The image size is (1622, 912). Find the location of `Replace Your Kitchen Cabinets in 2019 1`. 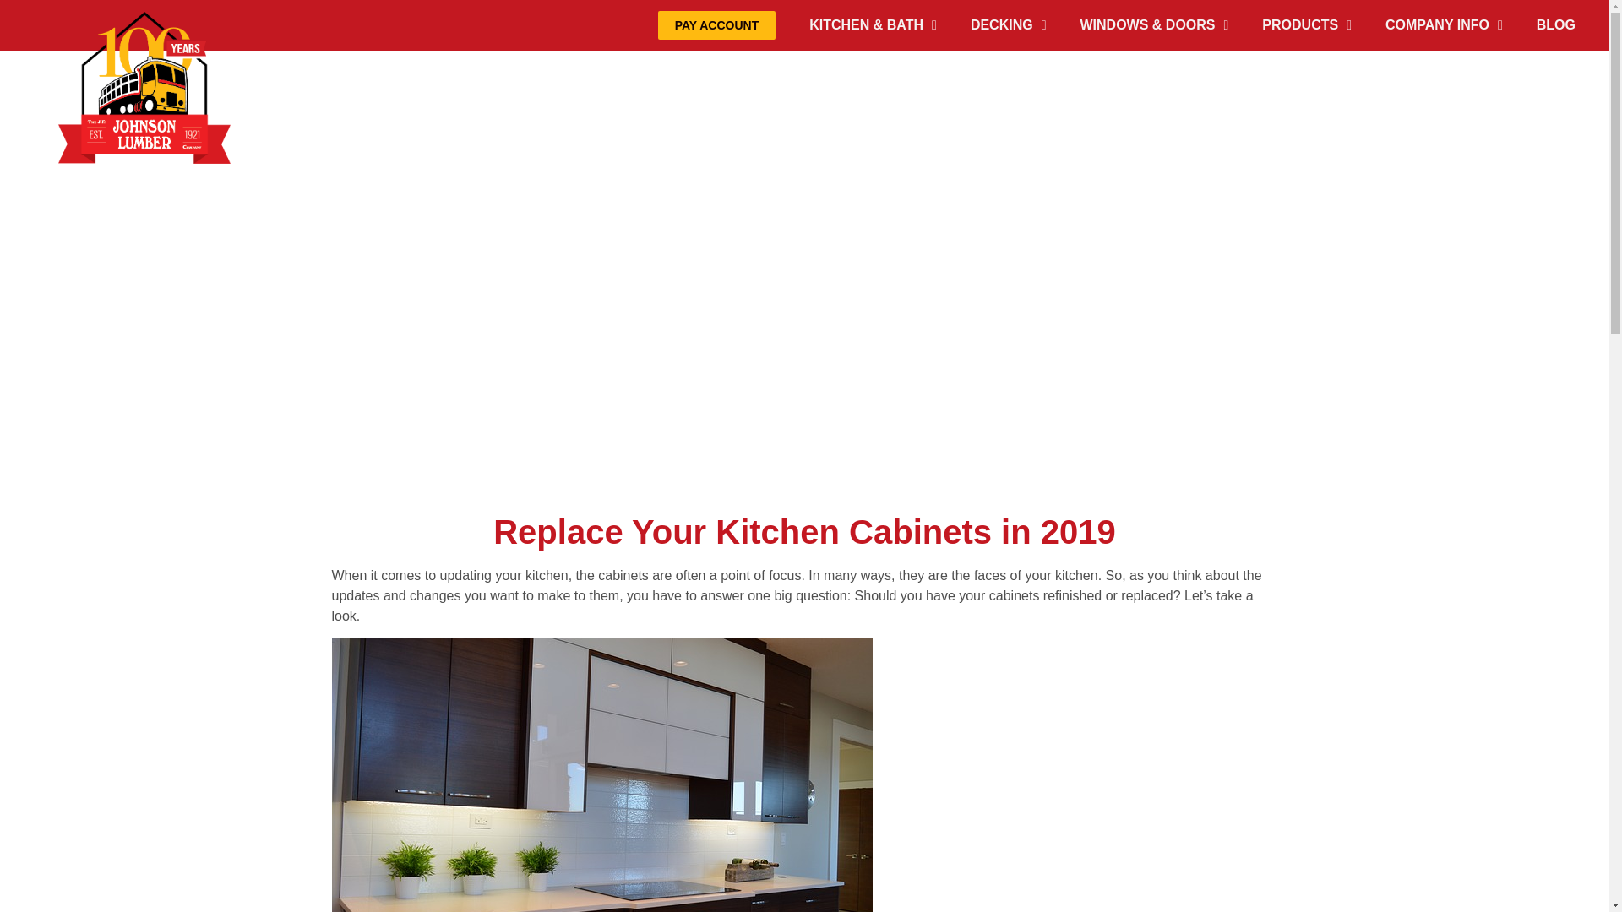

Replace Your Kitchen Cabinets in 2019 1 is located at coordinates (601, 775).